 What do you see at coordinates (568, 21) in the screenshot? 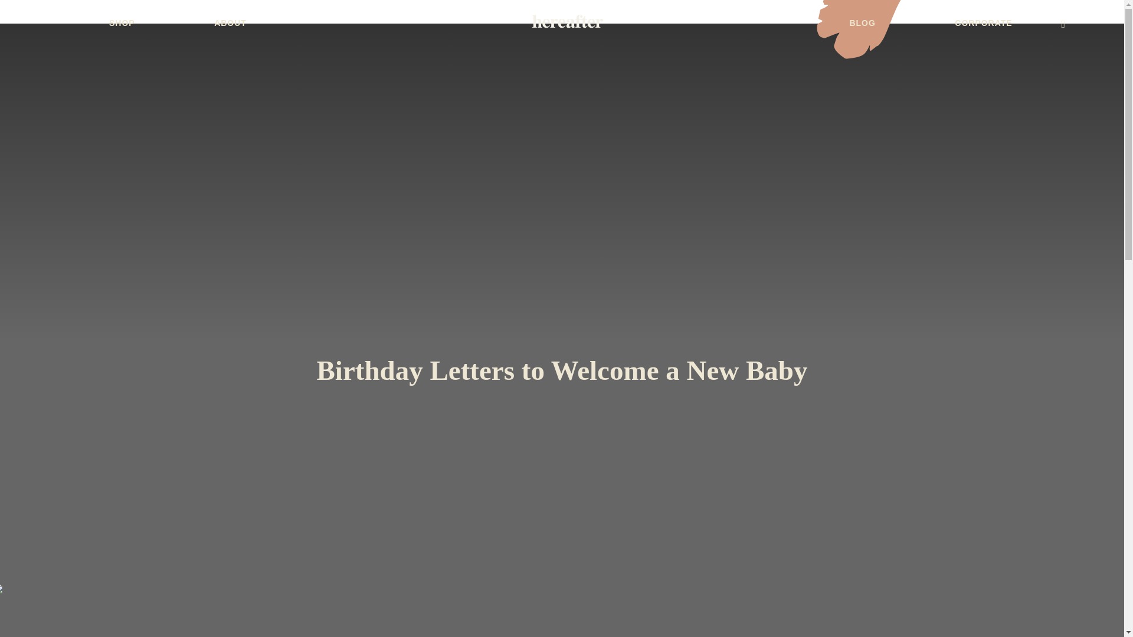
I see `Hereafter` at bounding box center [568, 21].